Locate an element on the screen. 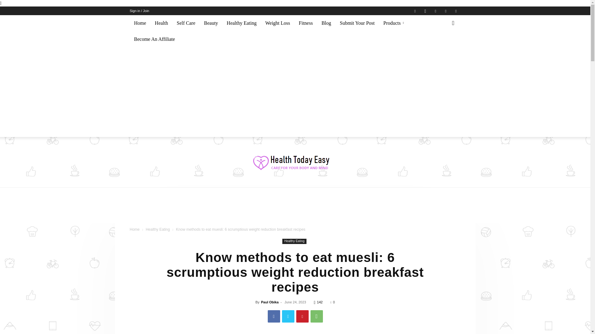 This screenshot has width=595, height=334. Self Care is located at coordinates (186, 23).